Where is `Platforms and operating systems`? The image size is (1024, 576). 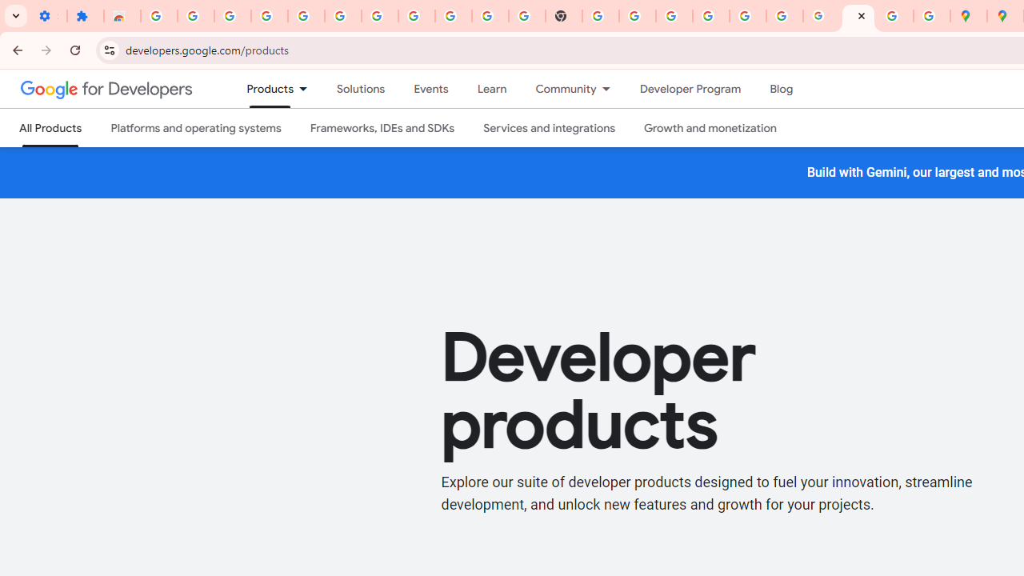 Platforms and operating systems is located at coordinates (195, 128).